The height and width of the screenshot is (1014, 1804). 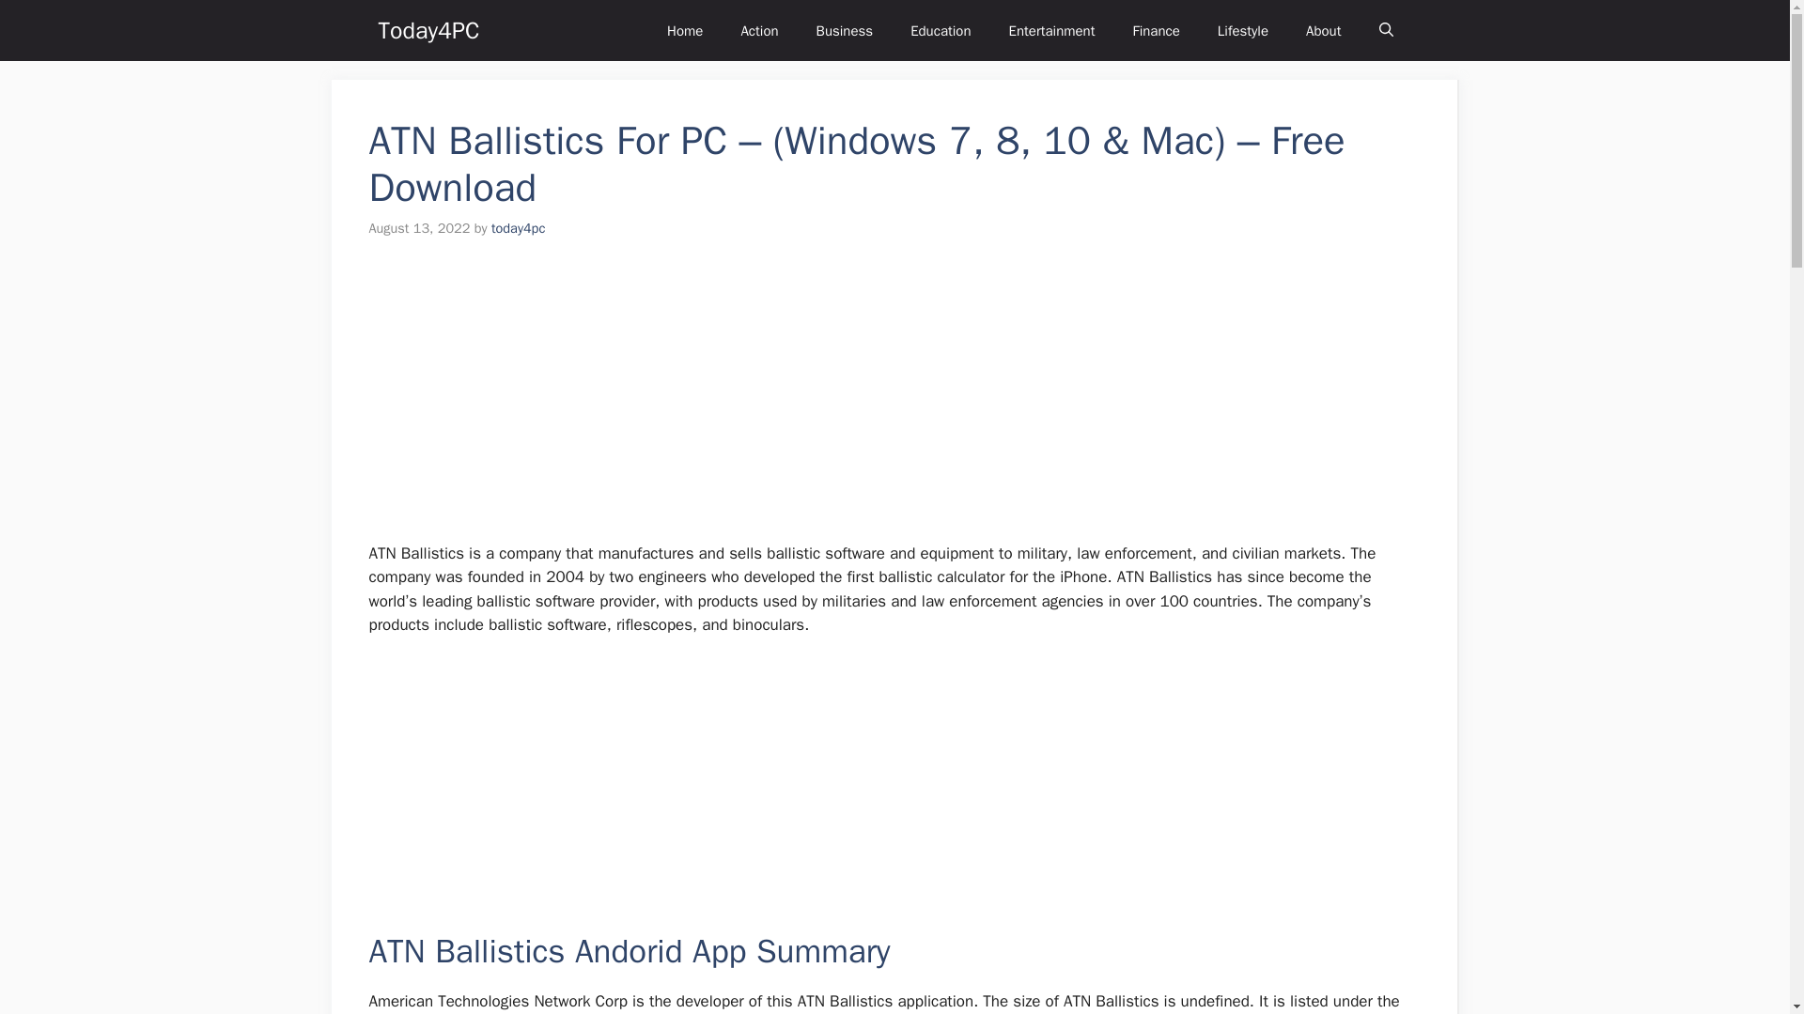 I want to click on Entertainment, so click(x=1052, y=30).